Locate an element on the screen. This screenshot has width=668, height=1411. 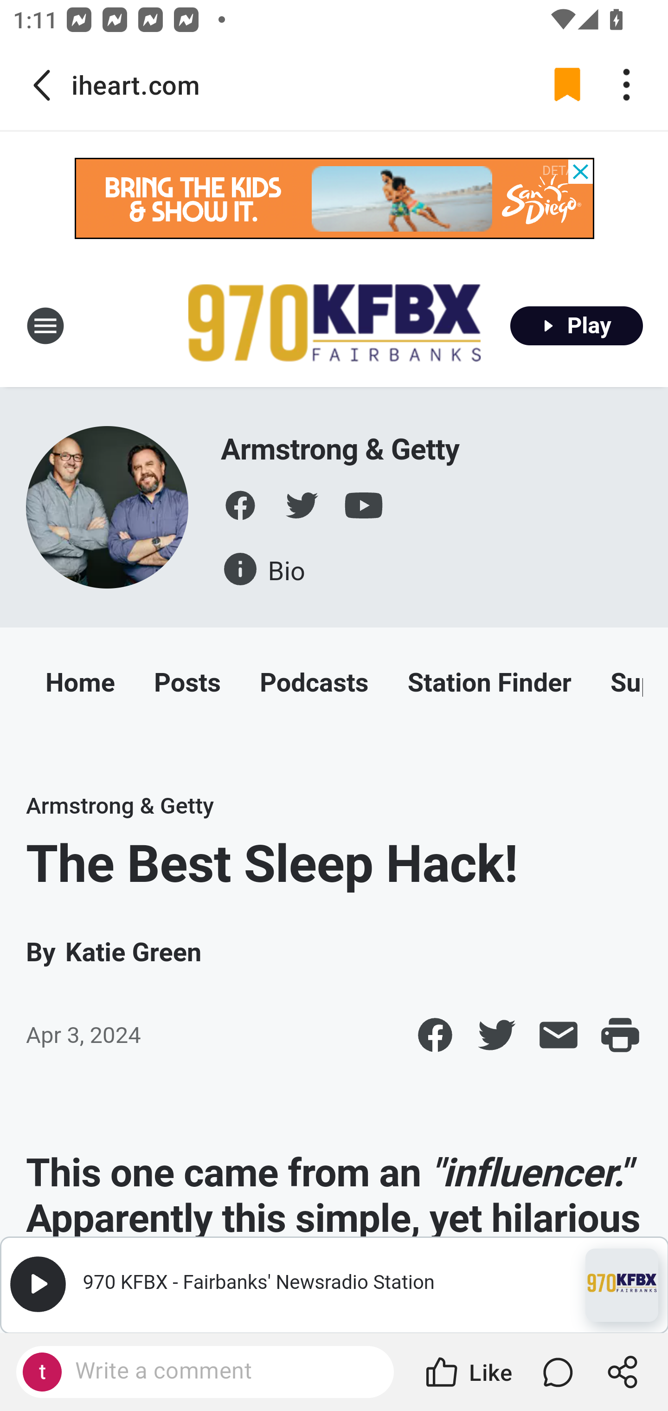
Superstore is located at coordinates (626, 686).